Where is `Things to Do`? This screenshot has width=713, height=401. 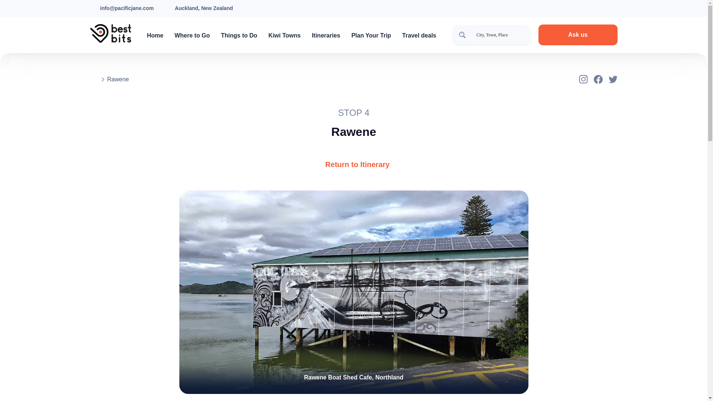 Things to Do is located at coordinates (239, 35).